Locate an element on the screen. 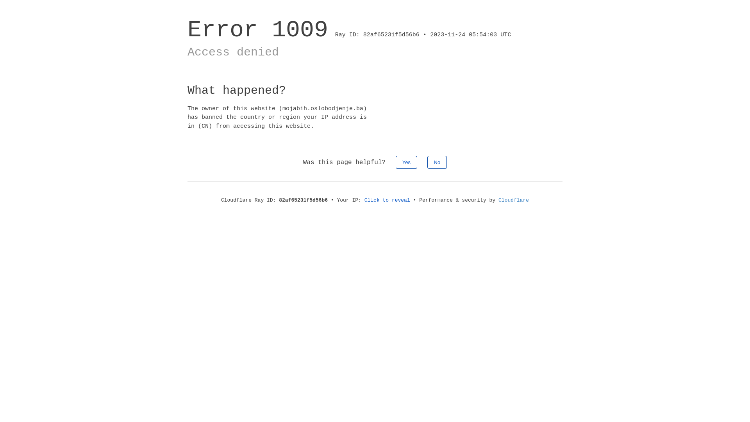  Yes is located at coordinates (406, 163).